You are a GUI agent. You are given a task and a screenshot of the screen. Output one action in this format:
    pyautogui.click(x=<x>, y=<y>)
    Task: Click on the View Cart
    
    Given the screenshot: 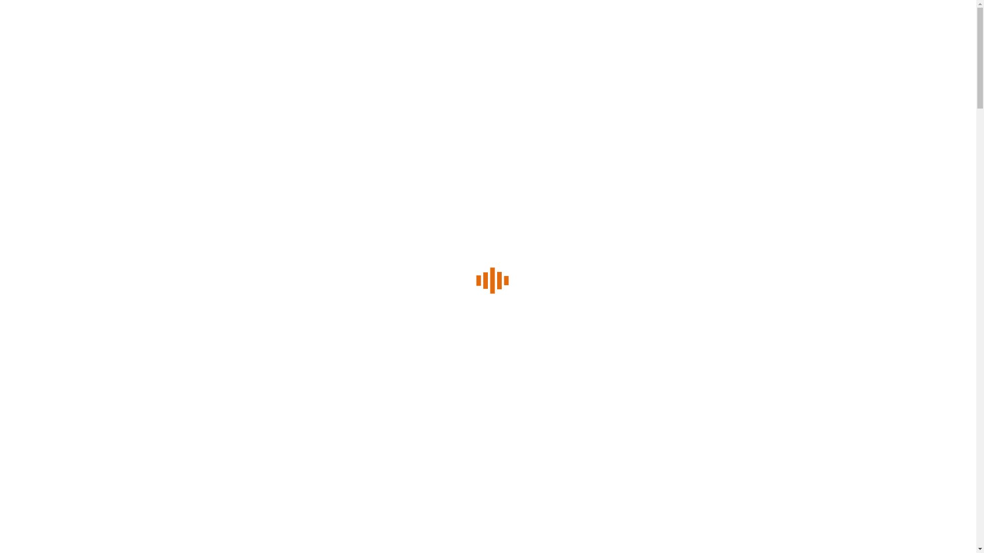 What is the action you would take?
    pyautogui.click(x=31, y=332)
    